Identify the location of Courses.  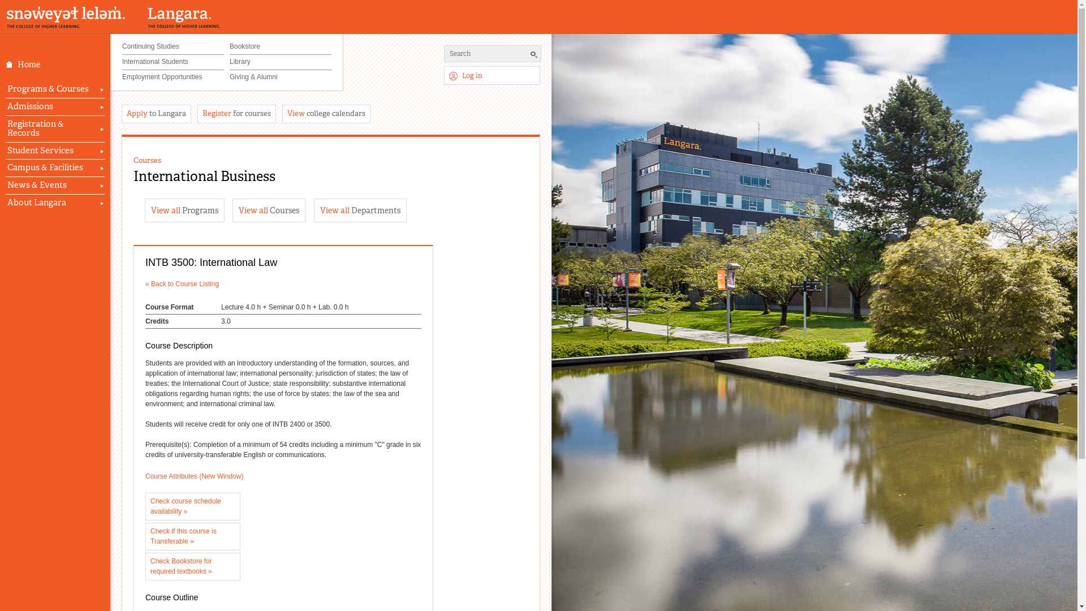
(147, 161).